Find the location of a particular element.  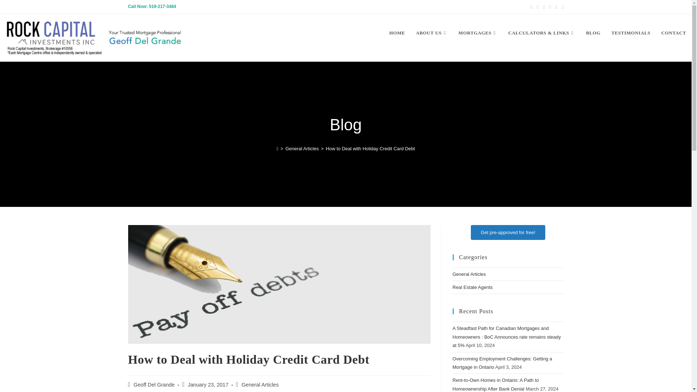

HOME is located at coordinates (397, 33).